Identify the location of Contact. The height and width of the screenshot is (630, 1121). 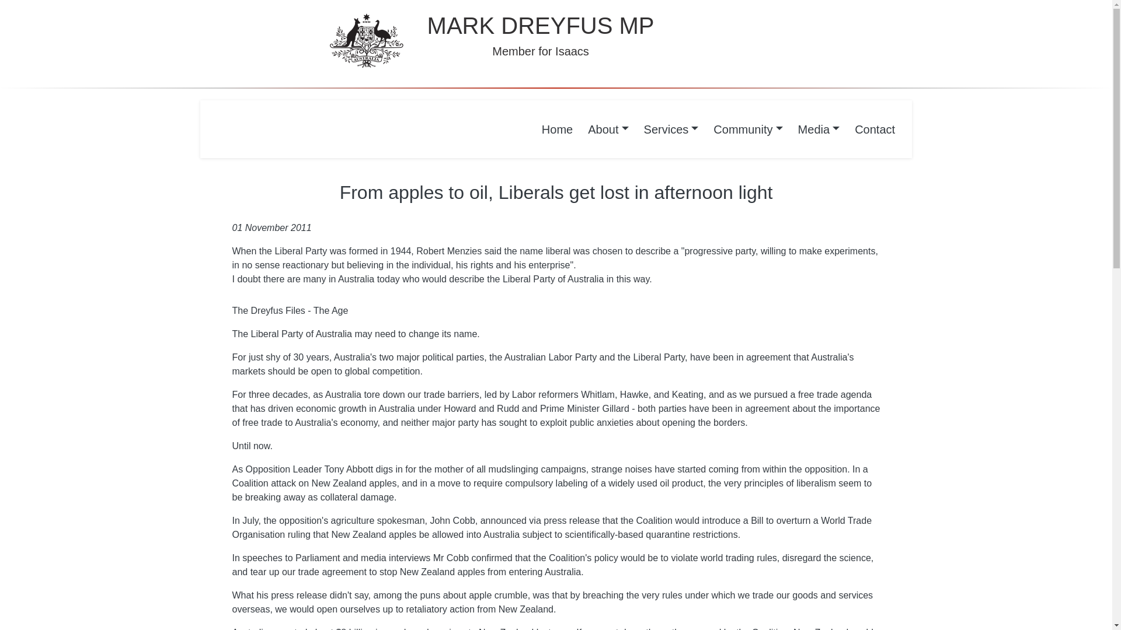
(875, 129).